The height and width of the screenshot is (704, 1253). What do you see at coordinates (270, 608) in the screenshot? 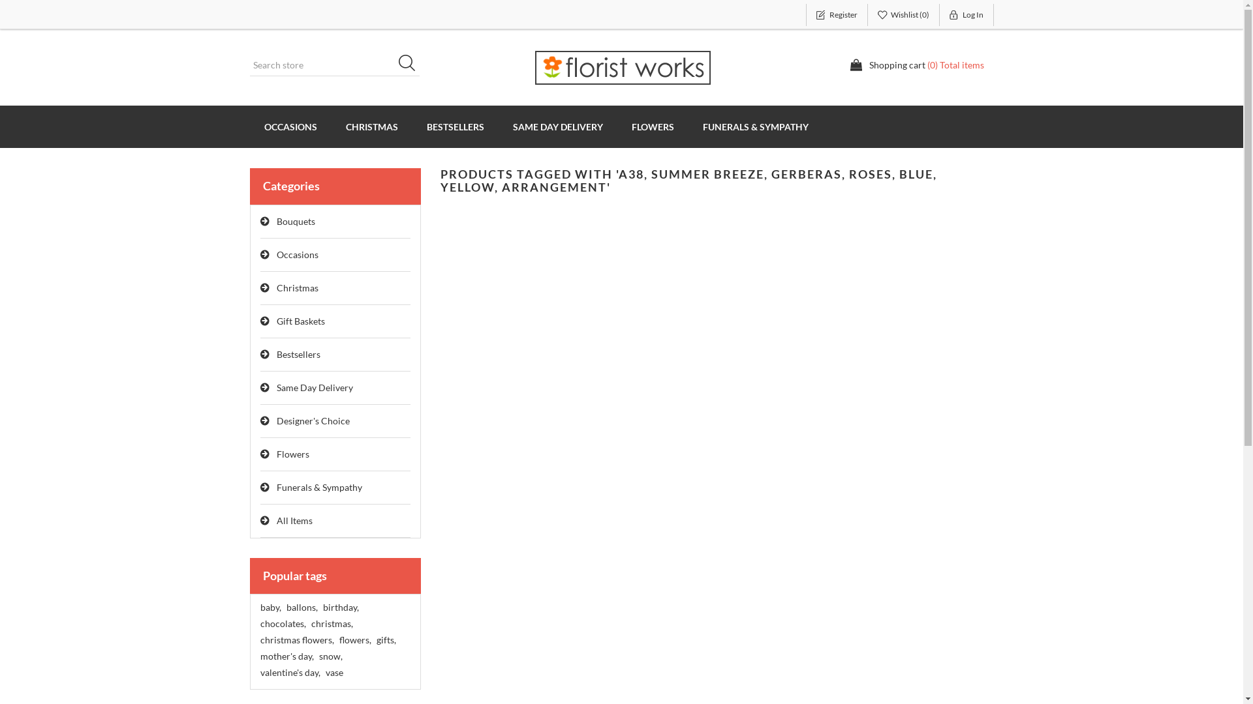
I see `baby,` at bounding box center [270, 608].